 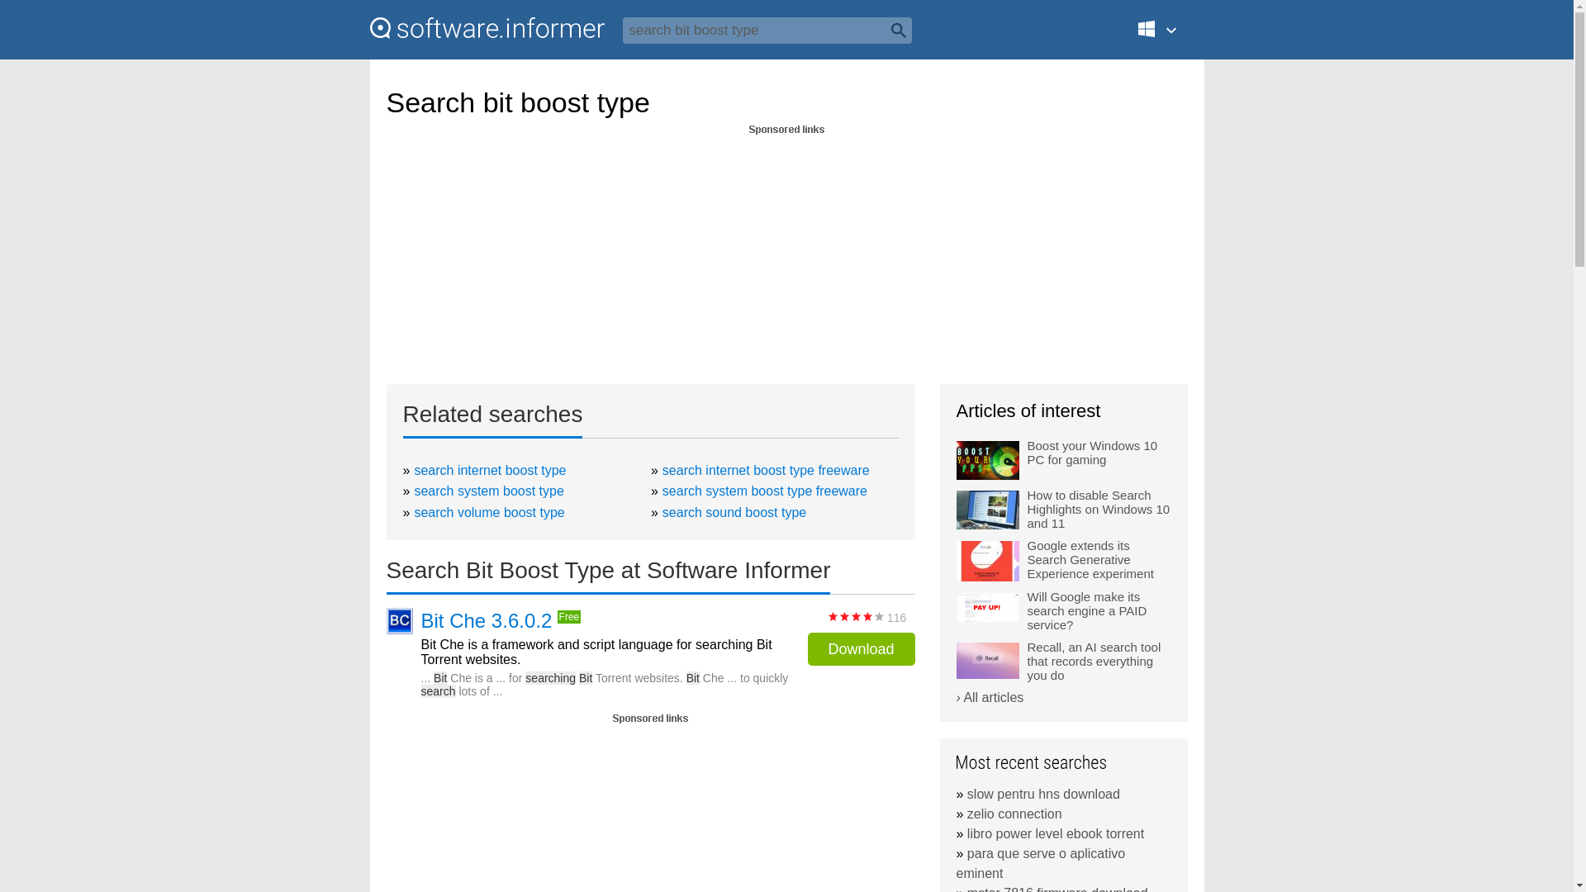 What do you see at coordinates (765, 491) in the screenshot?
I see `search system boost type freeware` at bounding box center [765, 491].